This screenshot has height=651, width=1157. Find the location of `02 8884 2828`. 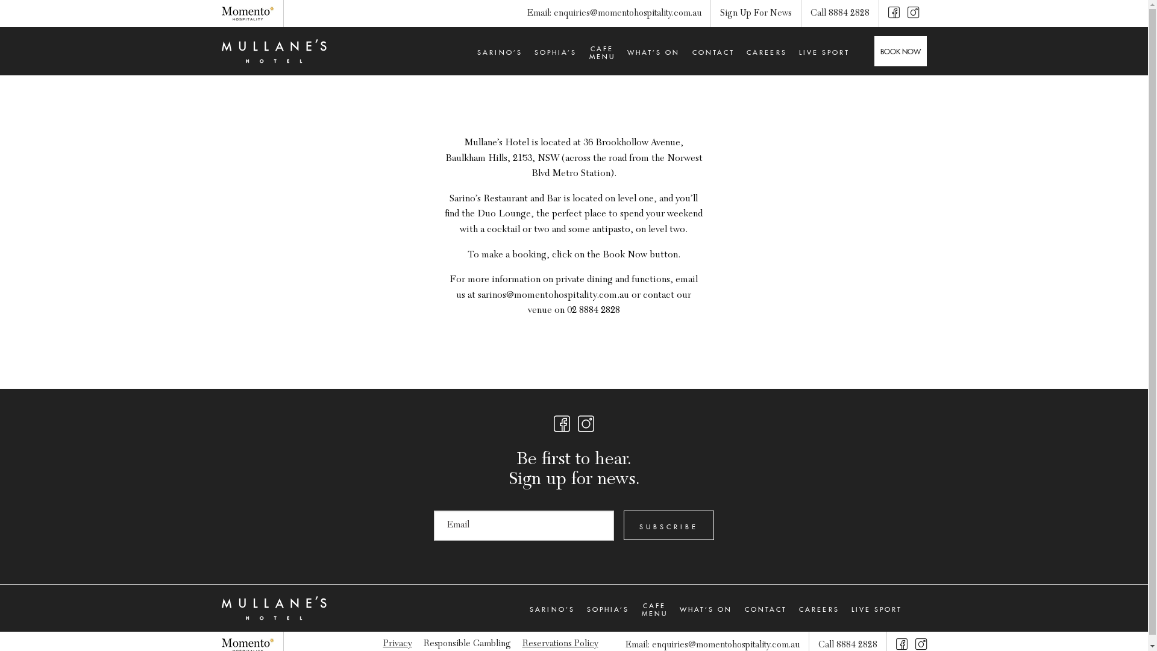

02 8884 2828 is located at coordinates (594, 310).